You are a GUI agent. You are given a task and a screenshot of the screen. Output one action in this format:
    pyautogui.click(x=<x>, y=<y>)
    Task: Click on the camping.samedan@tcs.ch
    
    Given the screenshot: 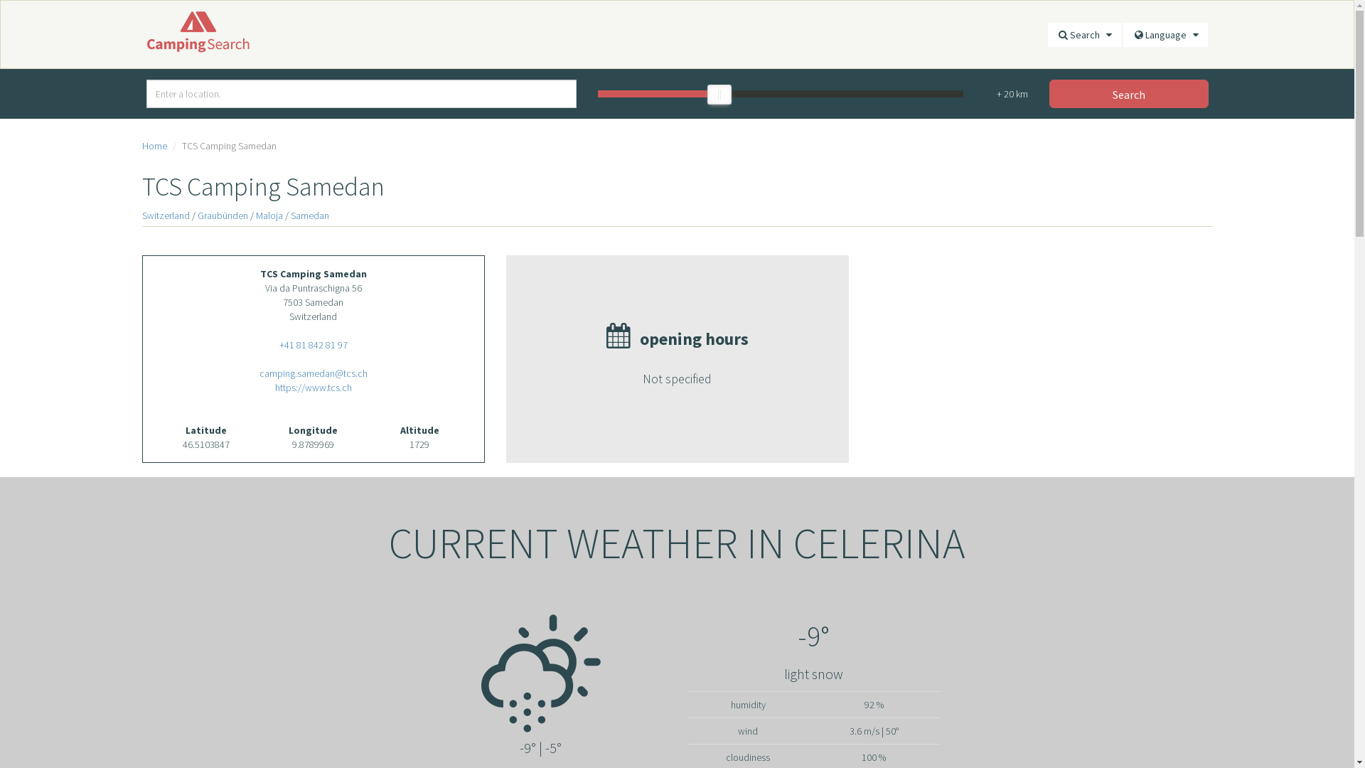 What is the action you would take?
    pyautogui.click(x=313, y=373)
    